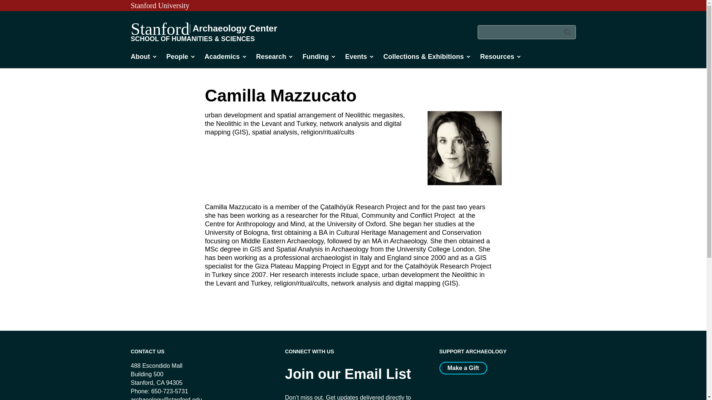 The height and width of the screenshot is (400, 712). What do you see at coordinates (501, 59) in the screenshot?
I see `Resources` at bounding box center [501, 59].